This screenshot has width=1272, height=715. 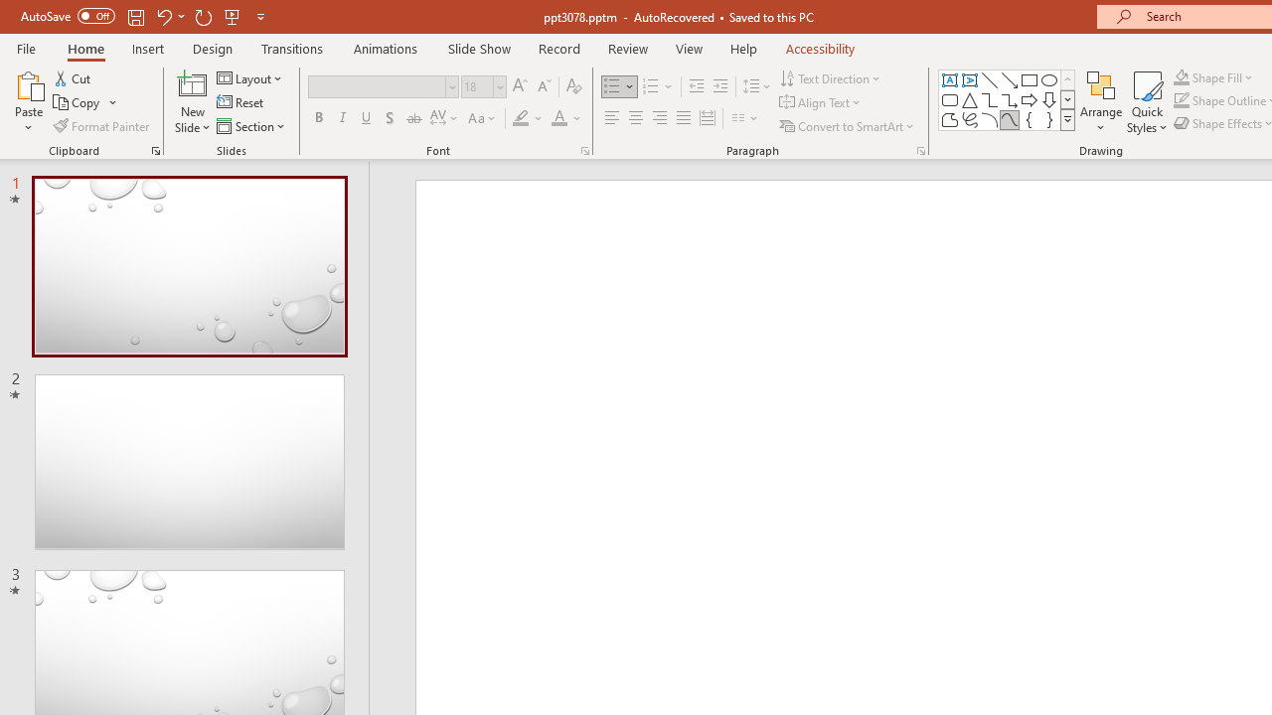 What do you see at coordinates (78, 103) in the screenshot?
I see `Copy` at bounding box center [78, 103].